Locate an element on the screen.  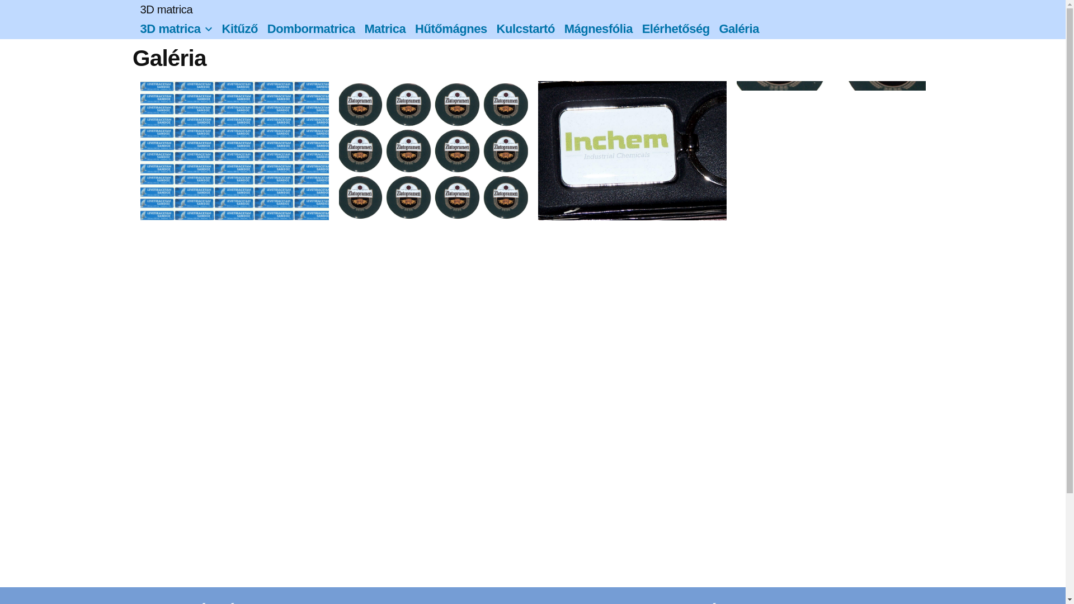
Matrica is located at coordinates (385, 29).